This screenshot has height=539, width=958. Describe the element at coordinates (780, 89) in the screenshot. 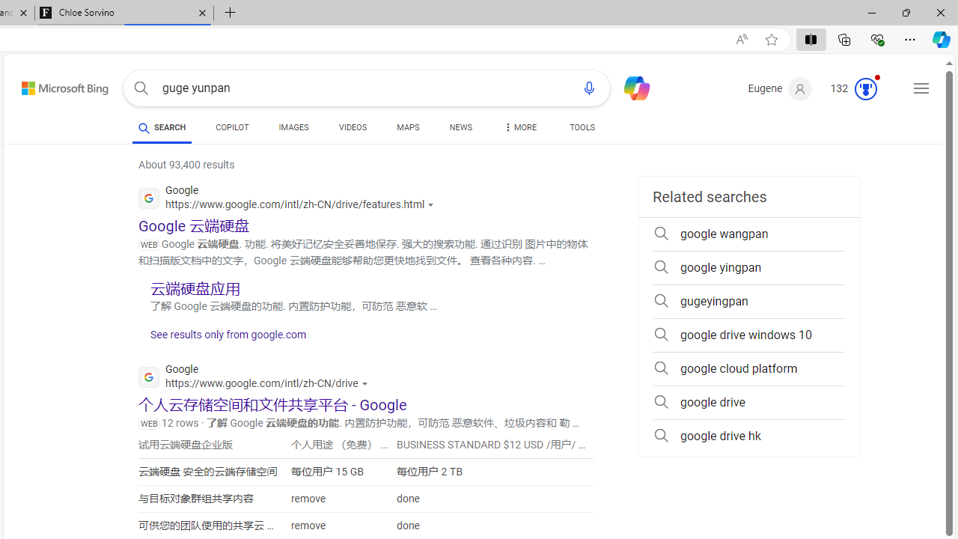

I see `Eugene` at that location.